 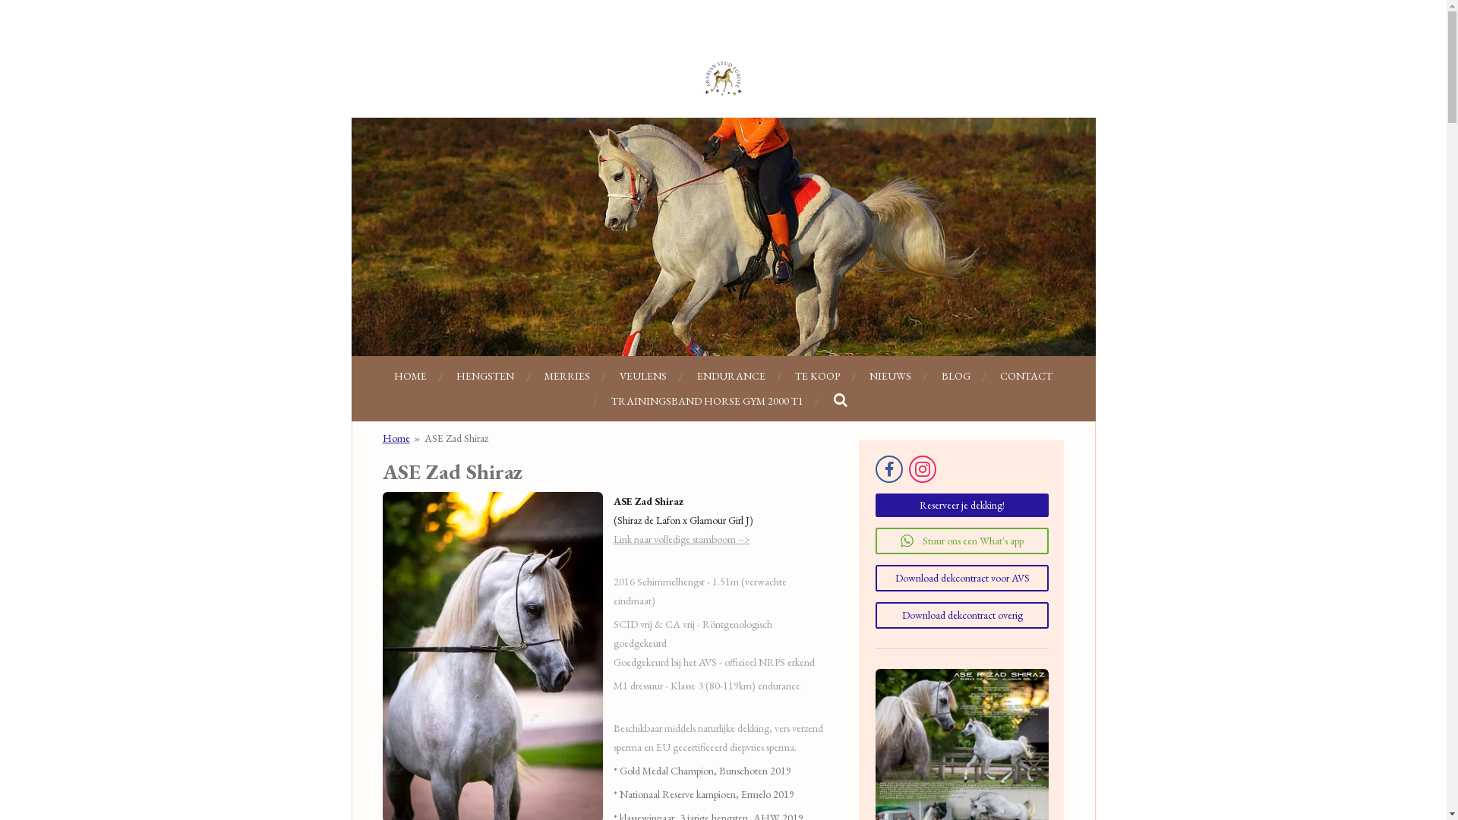 What do you see at coordinates (962, 541) in the screenshot?
I see `Stuur ons een What's app` at bounding box center [962, 541].